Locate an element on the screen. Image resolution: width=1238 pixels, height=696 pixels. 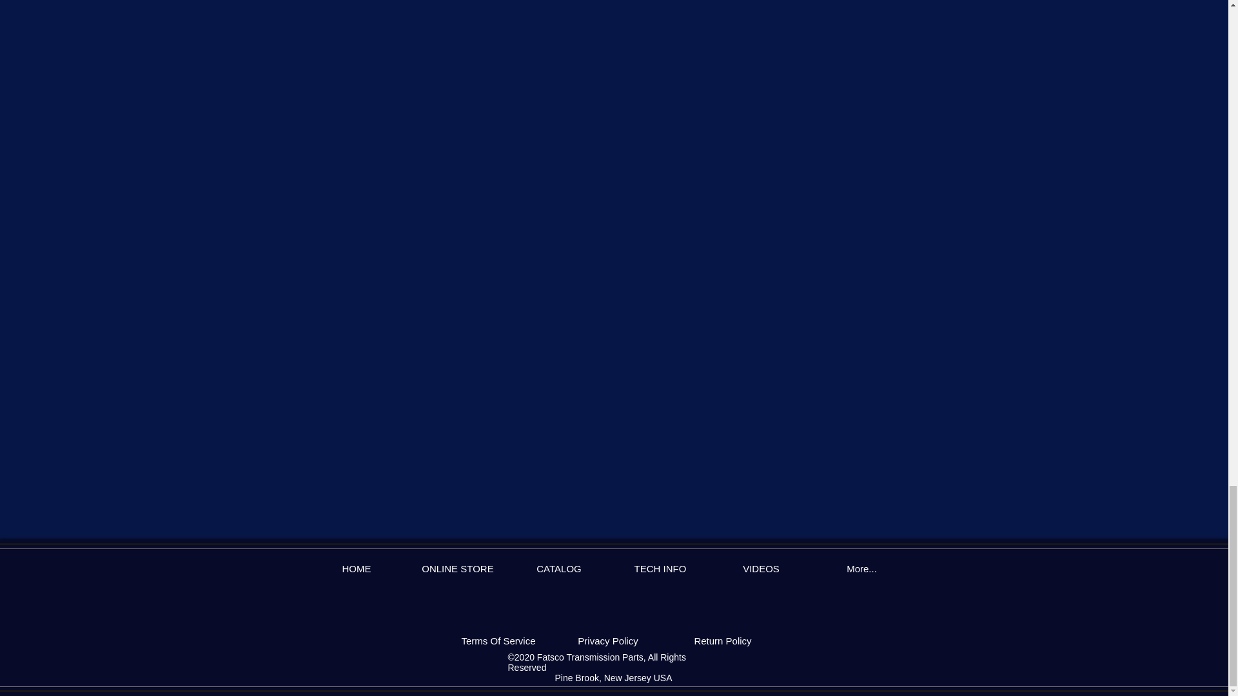
Terms Of Service is located at coordinates (498, 641).